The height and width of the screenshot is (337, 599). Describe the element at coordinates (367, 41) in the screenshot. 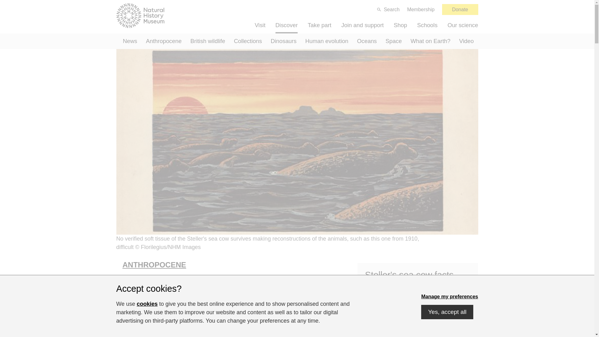

I see `Oceans` at that location.